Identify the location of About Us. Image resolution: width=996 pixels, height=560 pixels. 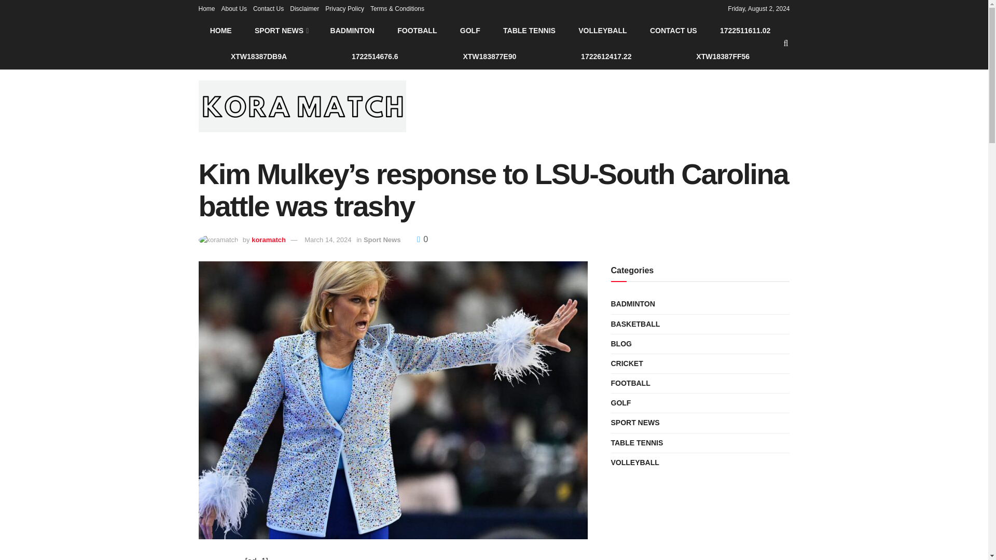
(234, 8).